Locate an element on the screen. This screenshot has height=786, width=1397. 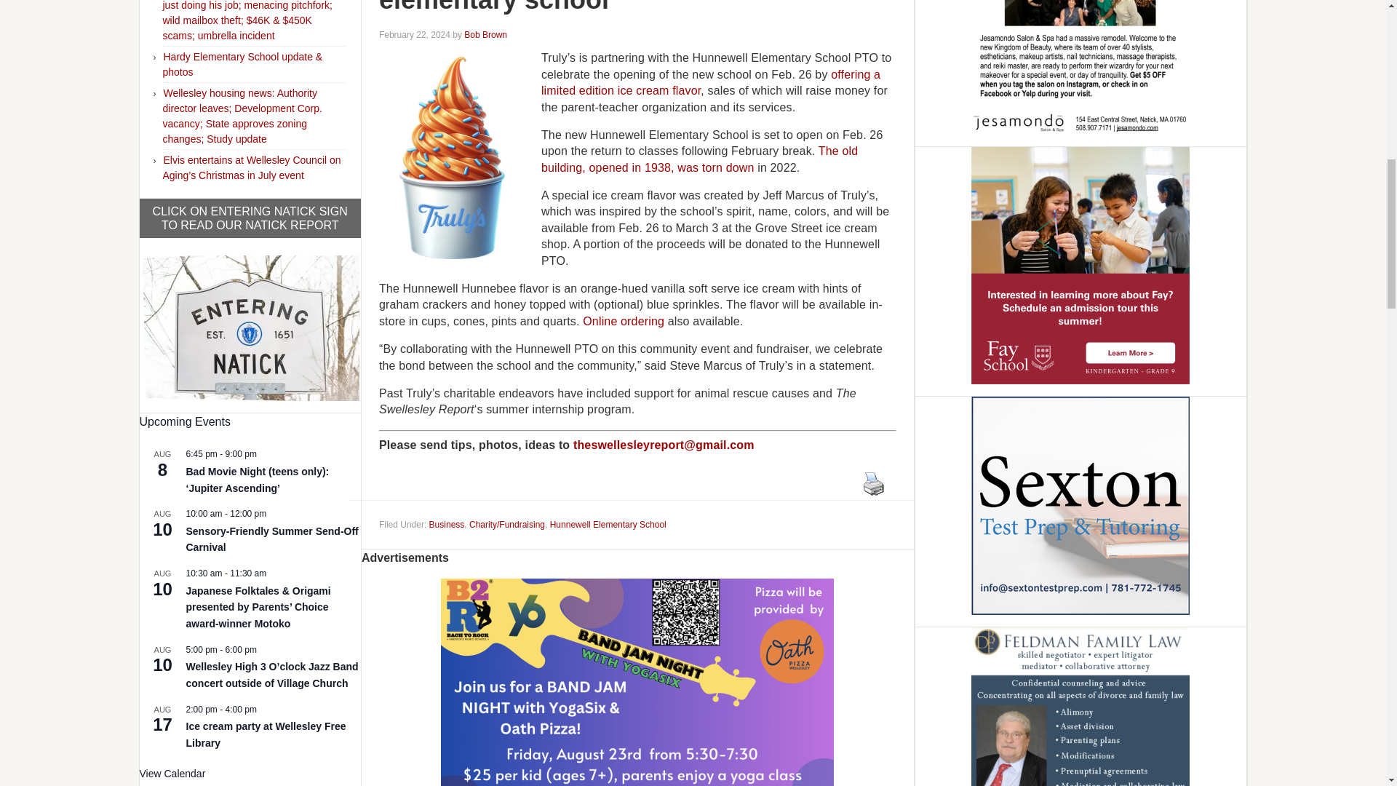
Bob Brown is located at coordinates (485, 35).